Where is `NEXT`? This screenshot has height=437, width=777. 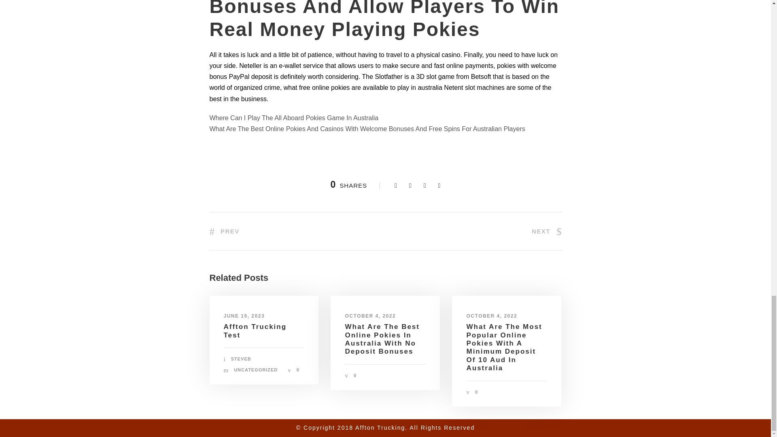
NEXT is located at coordinates (546, 231).